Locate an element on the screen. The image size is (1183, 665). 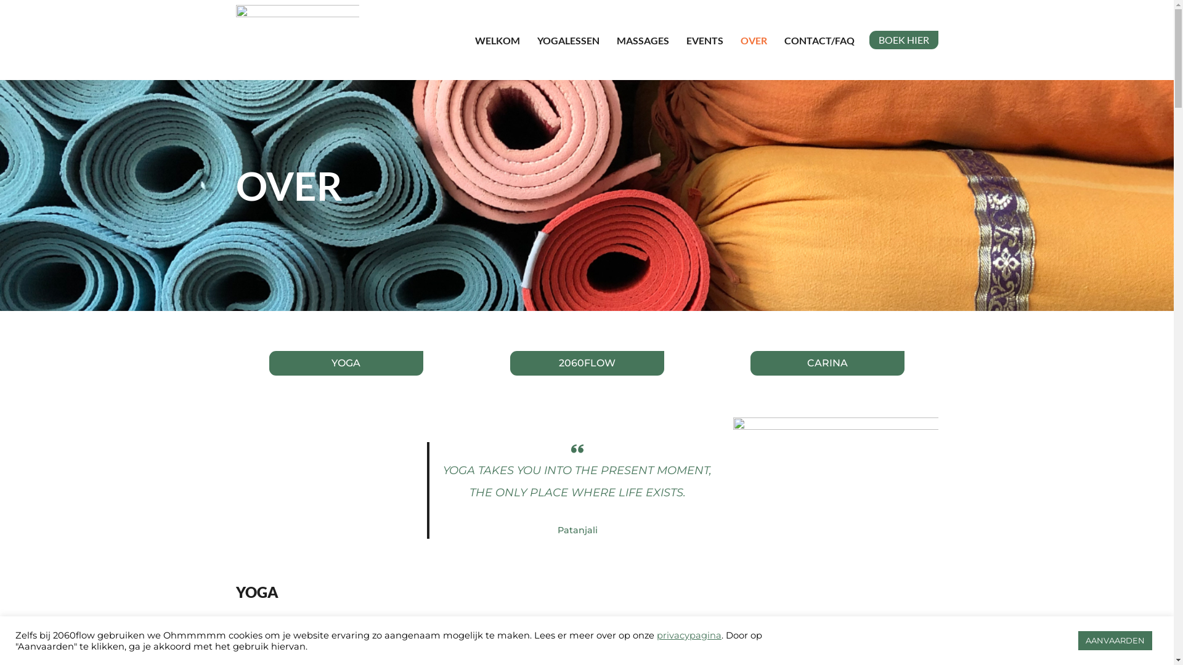
WELKOM is located at coordinates (497, 41).